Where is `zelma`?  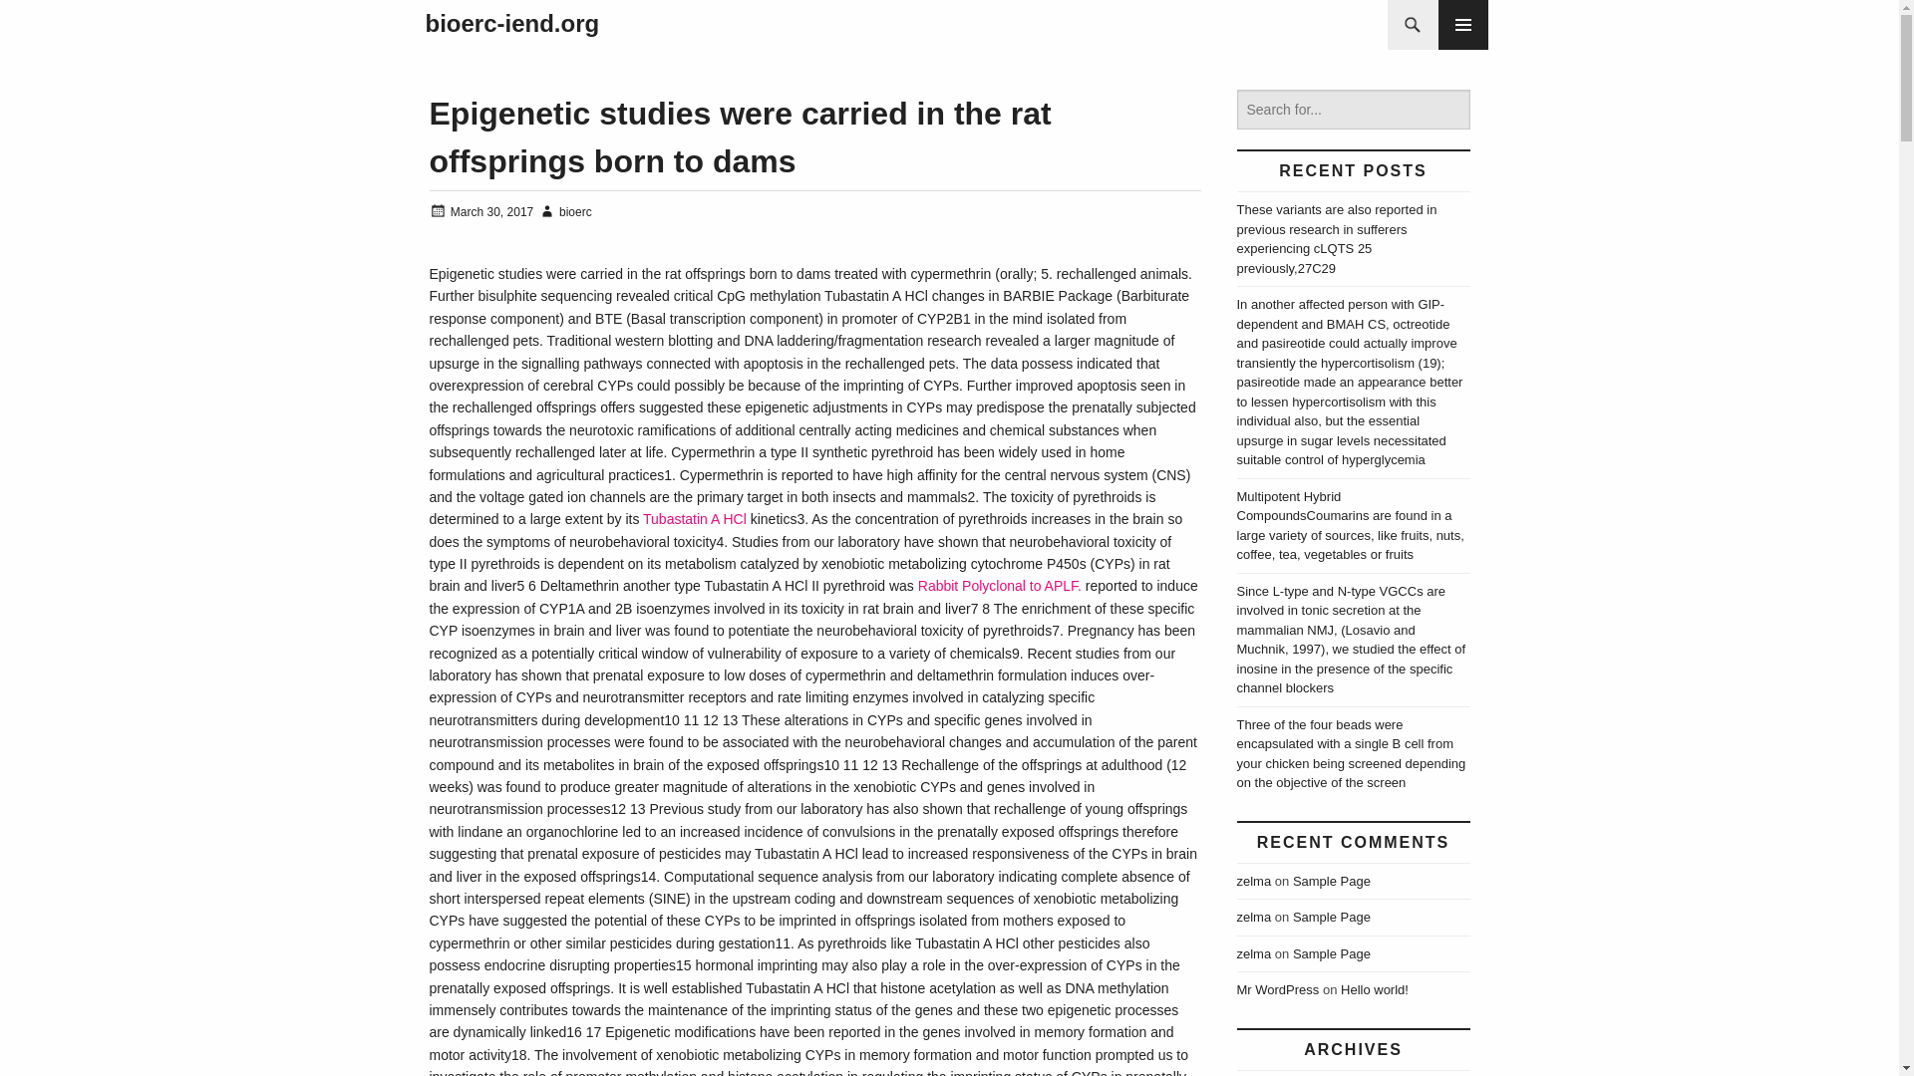
zelma is located at coordinates (1253, 880).